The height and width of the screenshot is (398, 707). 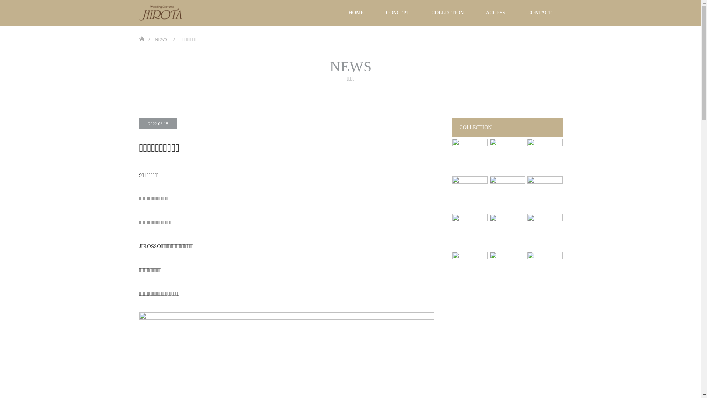 What do you see at coordinates (496, 13) in the screenshot?
I see `ACCESS` at bounding box center [496, 13].